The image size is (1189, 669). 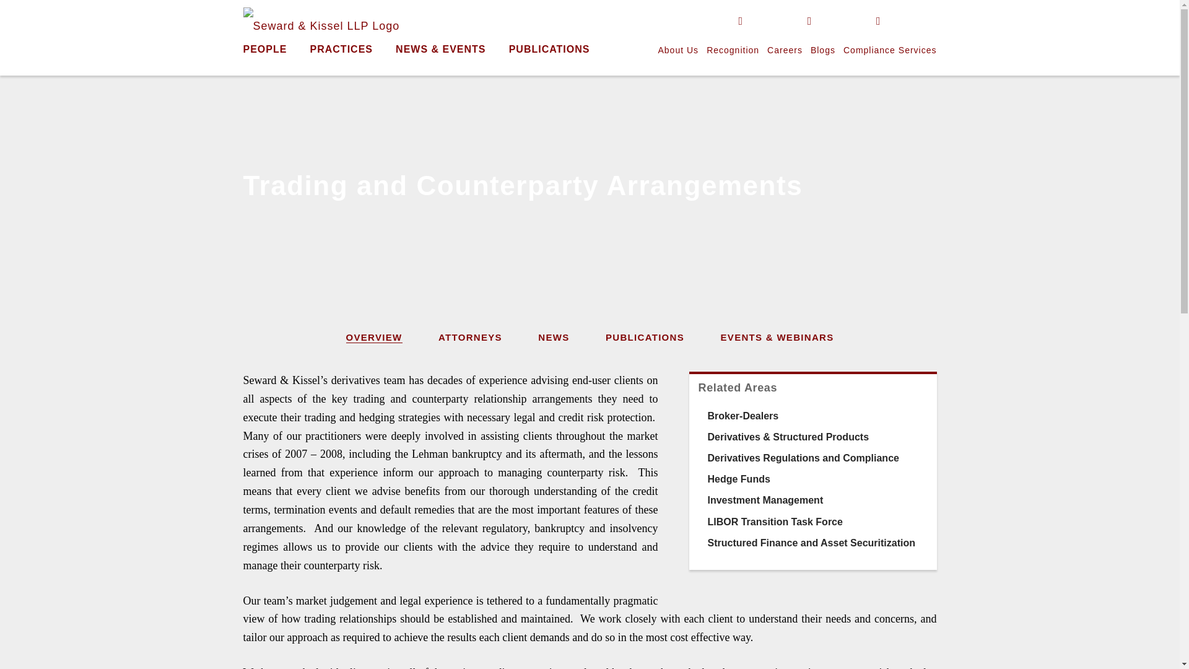 I want to click on PUBLICATIONS, so click(x=645, y=337).